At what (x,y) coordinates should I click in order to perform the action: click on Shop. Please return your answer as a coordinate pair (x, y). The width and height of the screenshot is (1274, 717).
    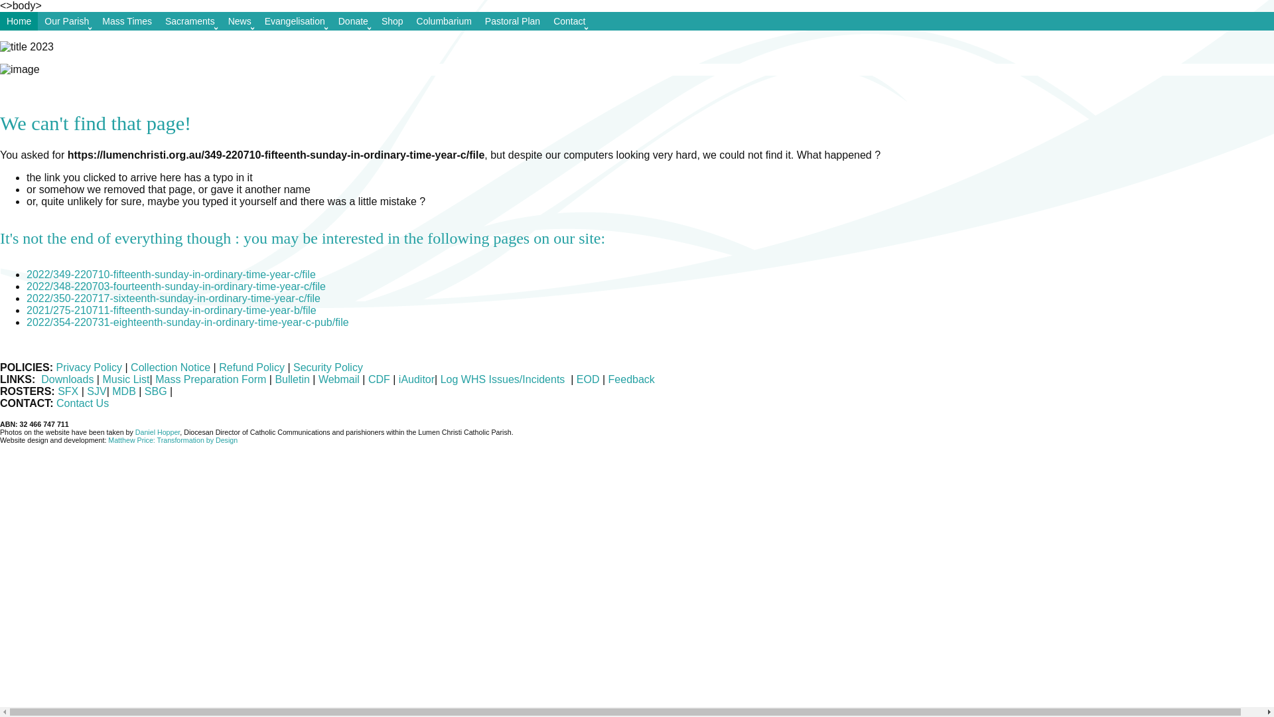
    Looking at the image, I should click on (393, 21).